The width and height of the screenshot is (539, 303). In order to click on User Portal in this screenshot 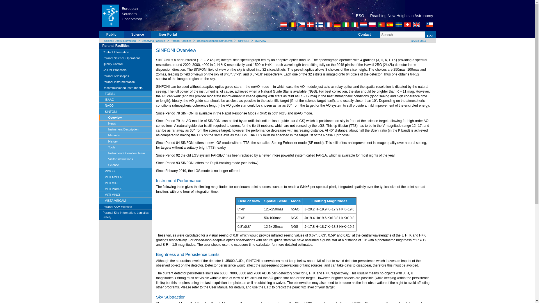, I will do `click(168, 36)`.